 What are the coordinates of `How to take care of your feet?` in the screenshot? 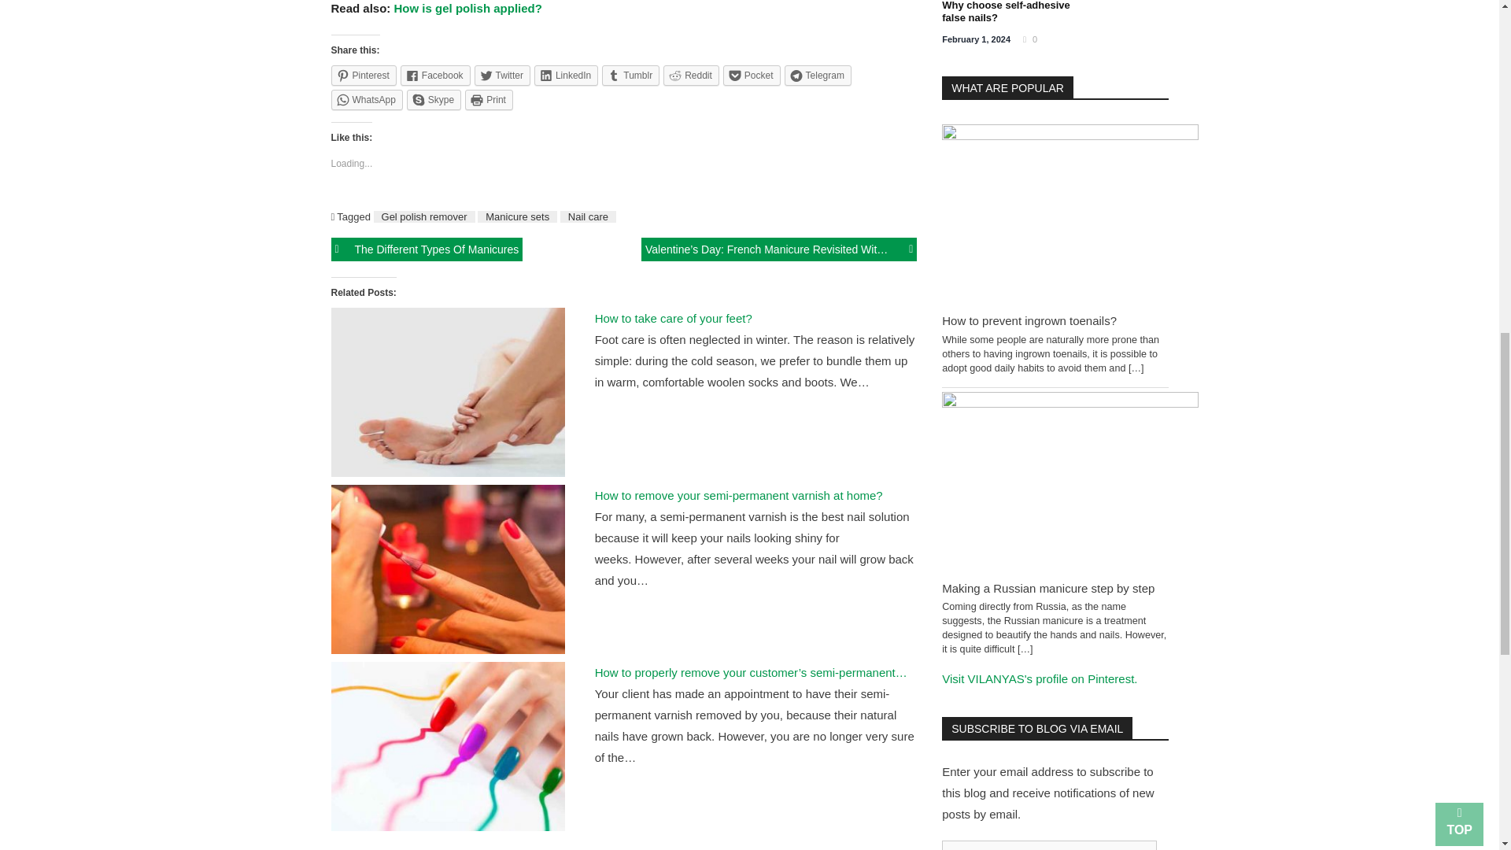 It's located at (448, 395).